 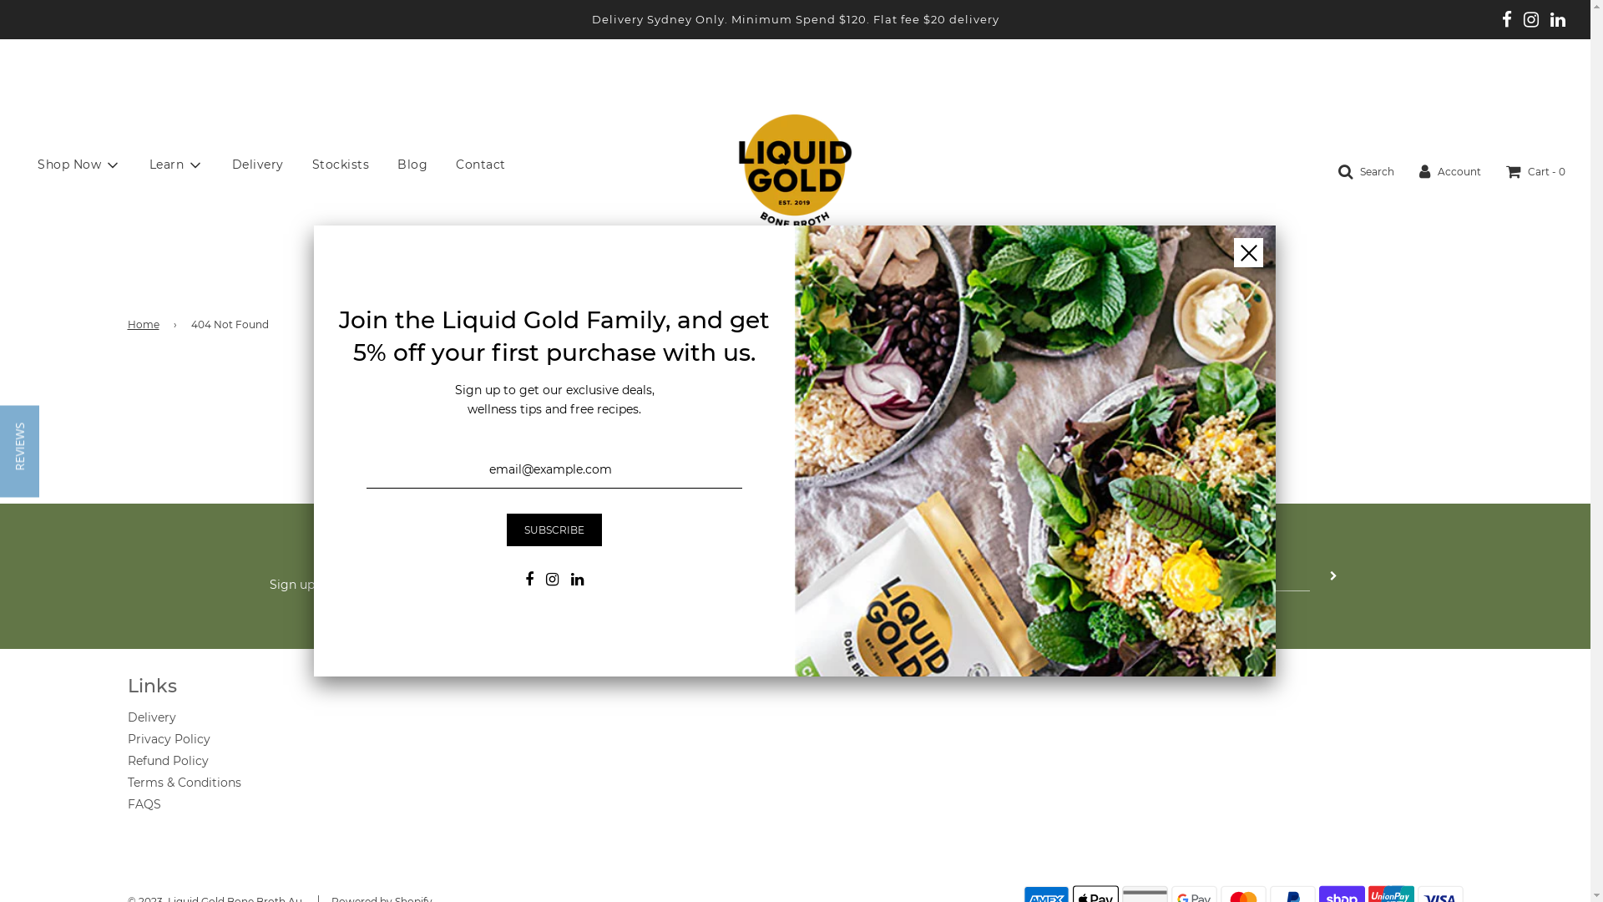 I want to click on Home, so click(x=145, y=324).